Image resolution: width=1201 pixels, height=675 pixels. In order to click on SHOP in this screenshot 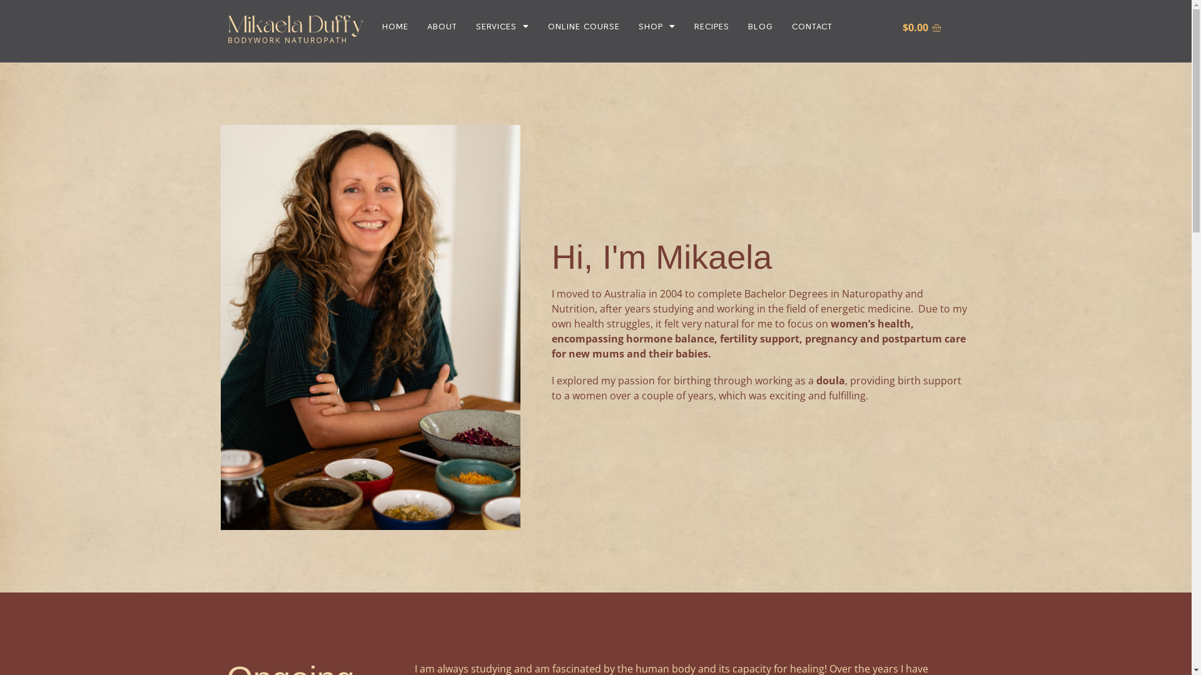, I will do `click(657, 26)`.